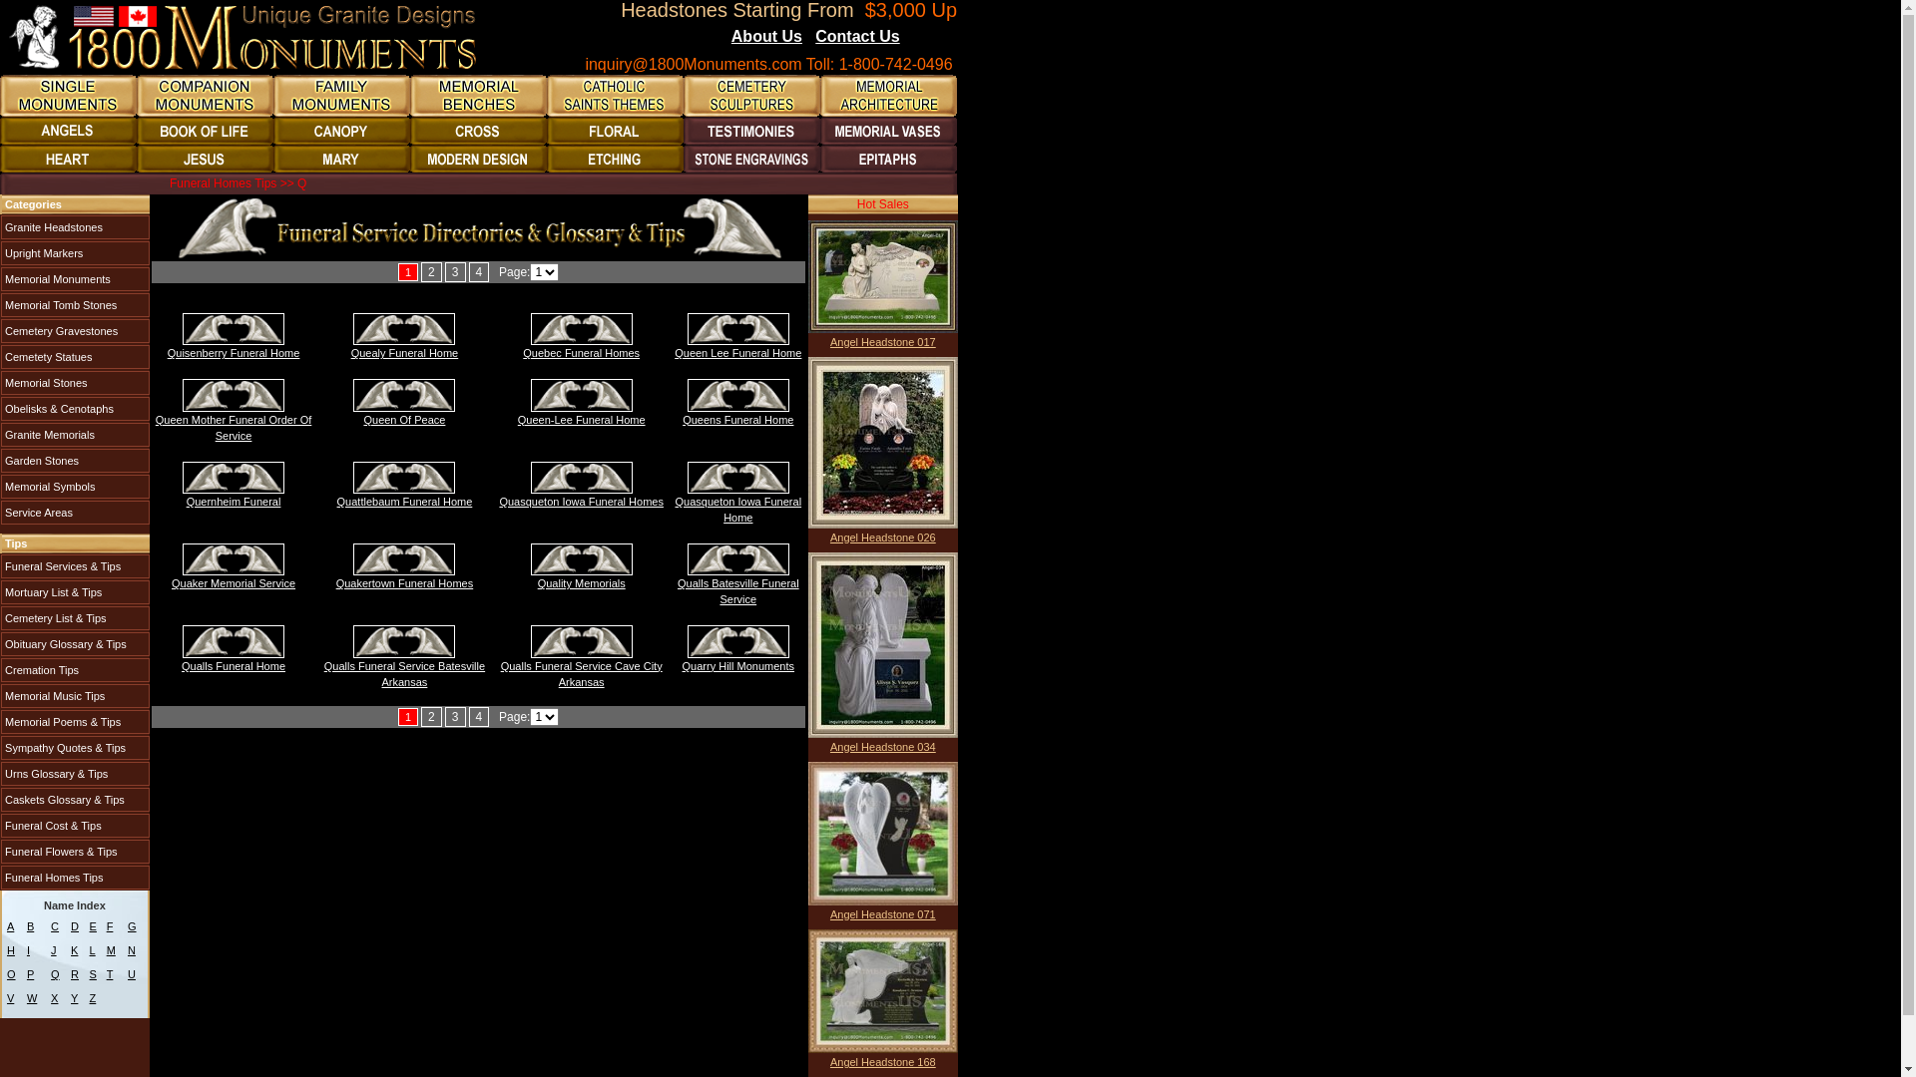  I want to click on Quealy Funeral Home, so click(404, 329).